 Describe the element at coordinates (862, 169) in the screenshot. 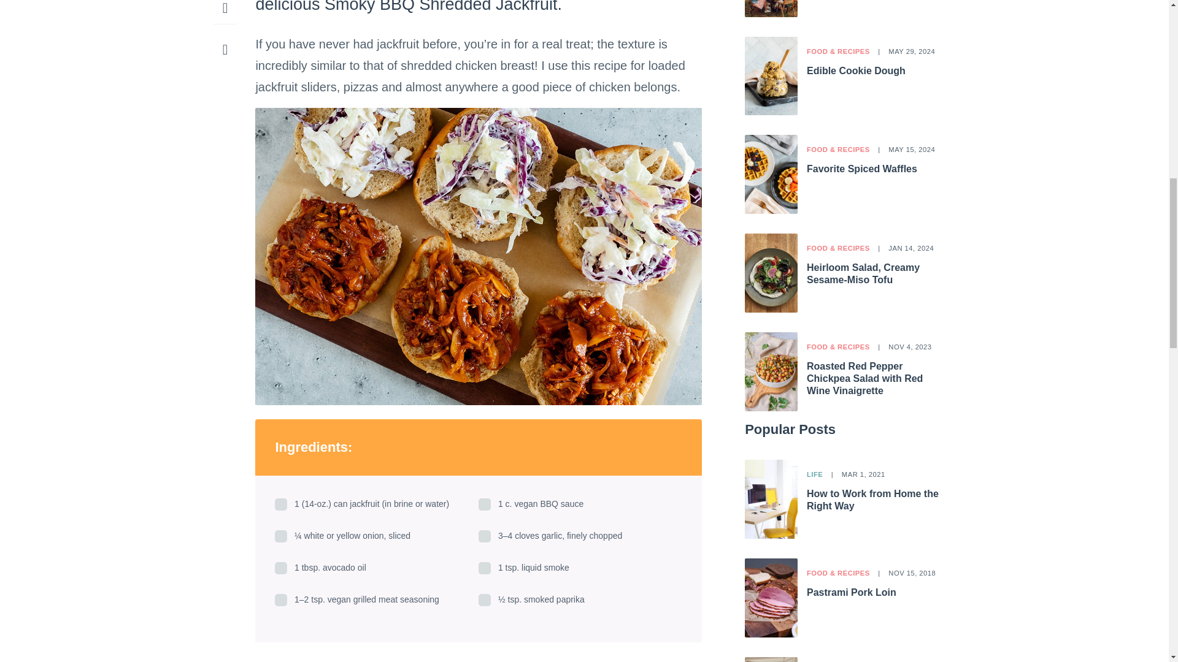

I see `Favorite Spiced Waffles` at that location.